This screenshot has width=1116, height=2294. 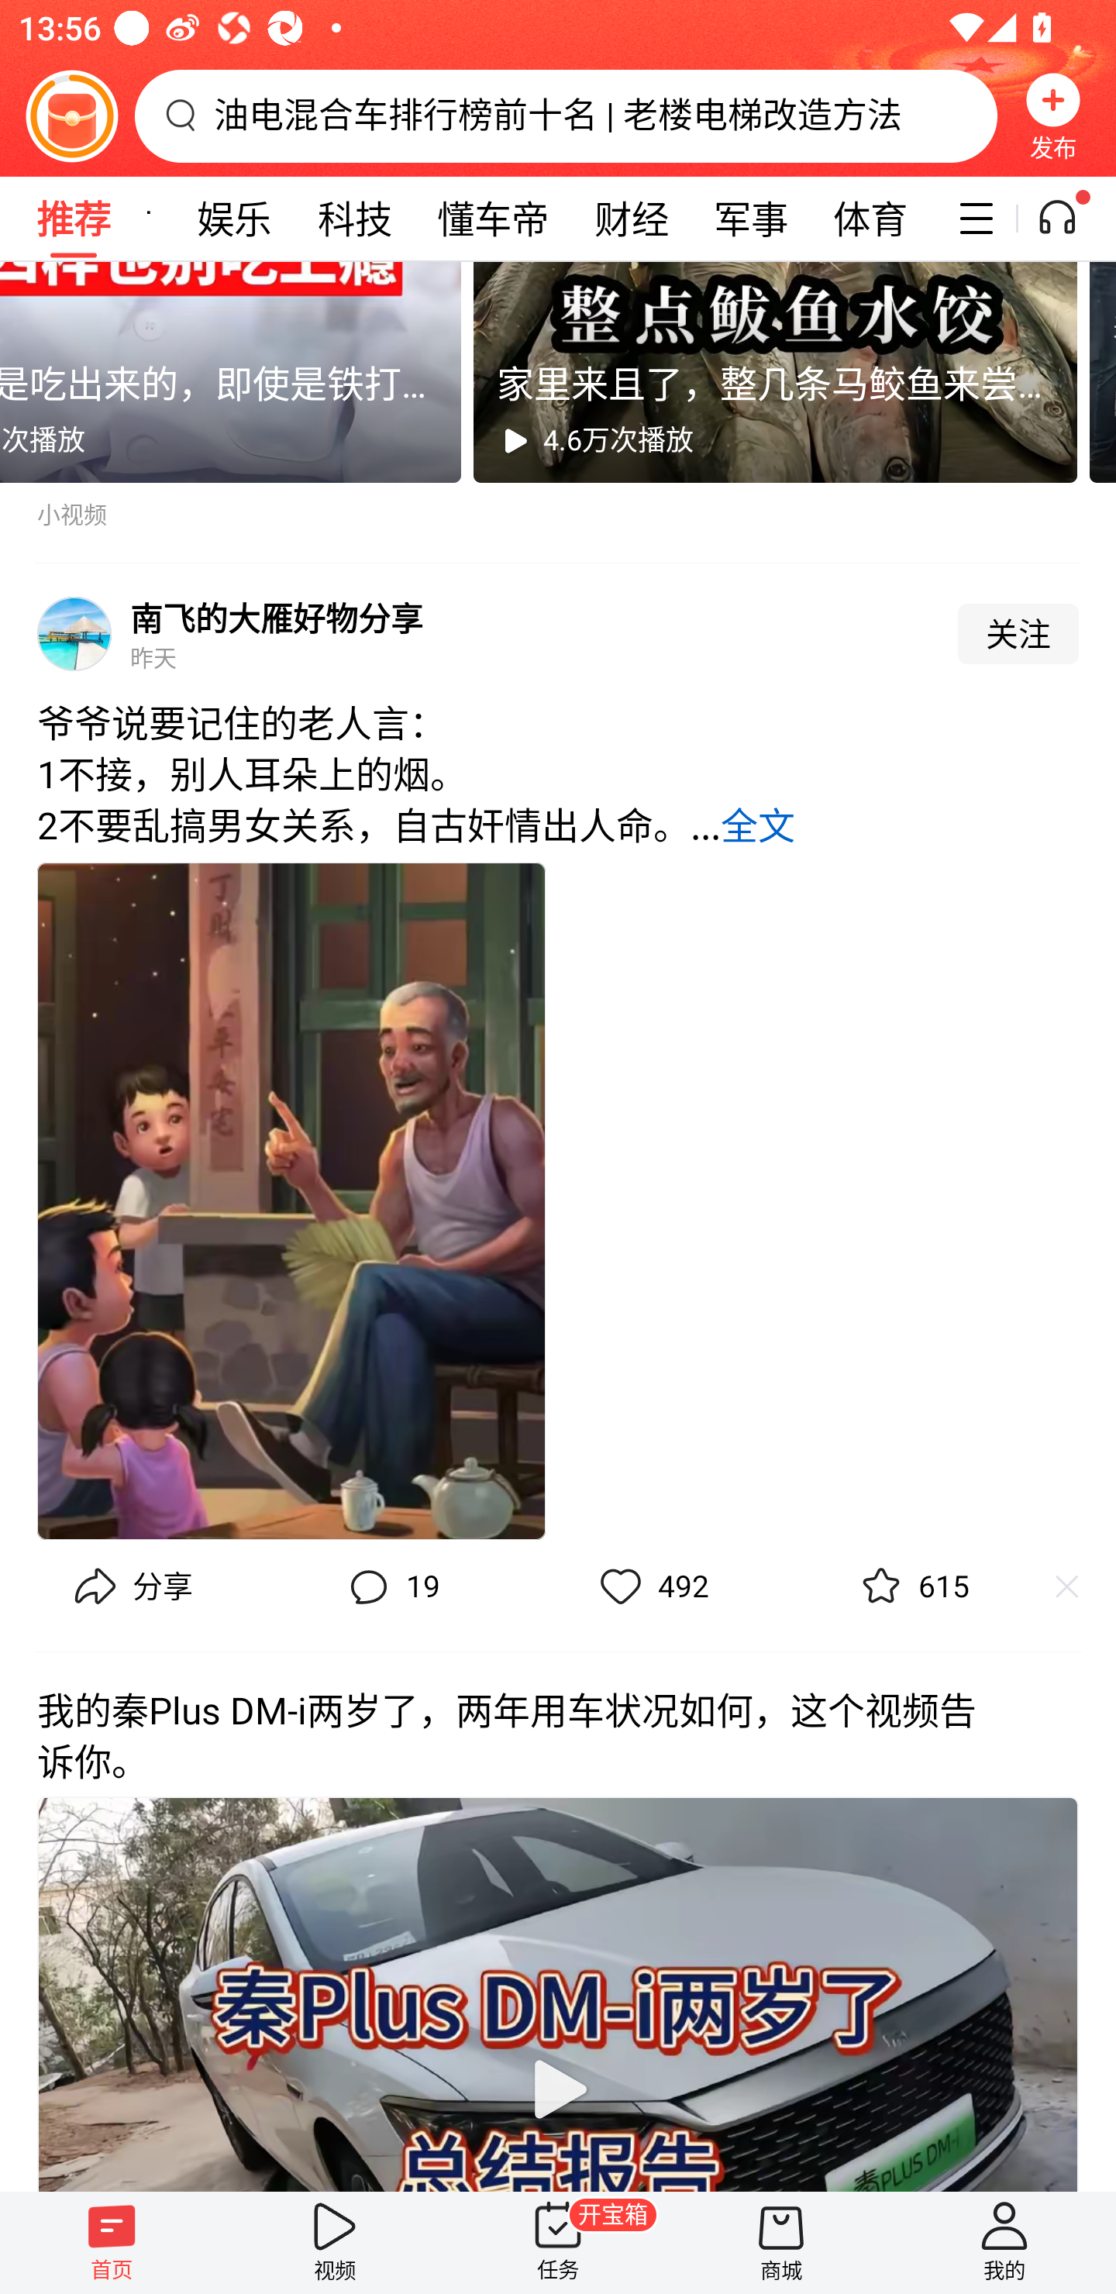 What do you see at coordinates (558, 1993) in the screenshot?
I see `播放视频 视频播放器，双击屏幕打开播放控制` at bounding box center [558, 1993].